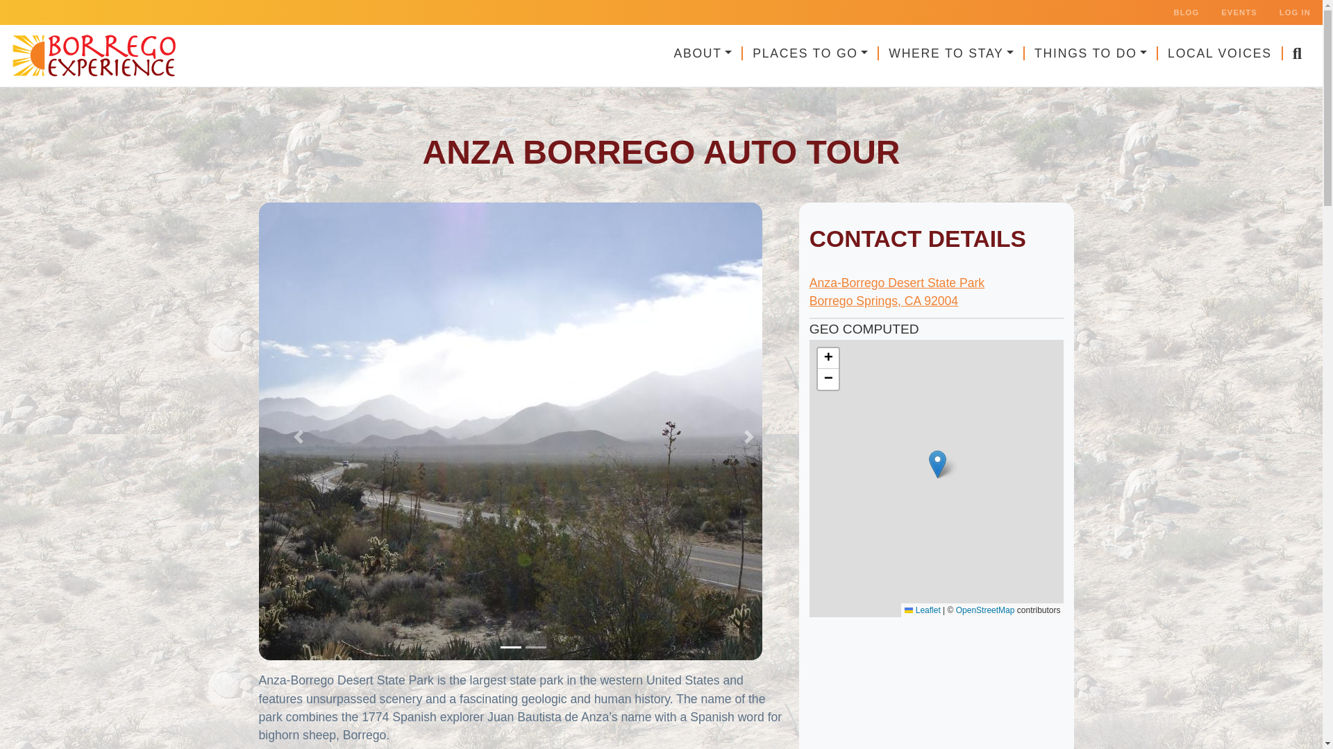 The width and height of the screenshot is (1333, 749). Describe the element at coordinates (1297, 55) in the screenshot. I see `SEARCH` at that location.